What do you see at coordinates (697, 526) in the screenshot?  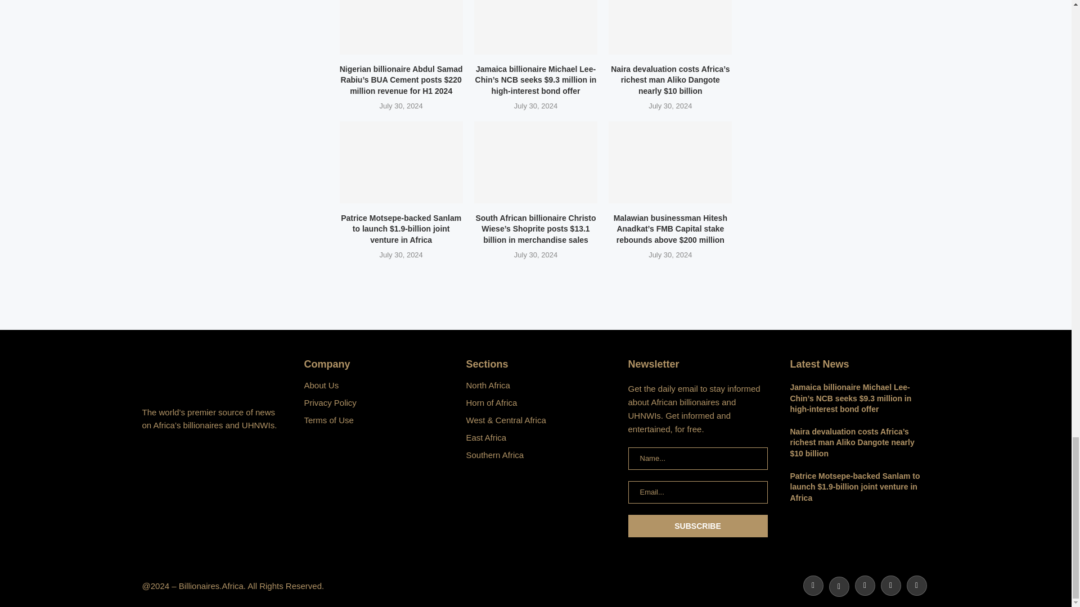 I see `Subscribe` at bounding box center [697, 526].